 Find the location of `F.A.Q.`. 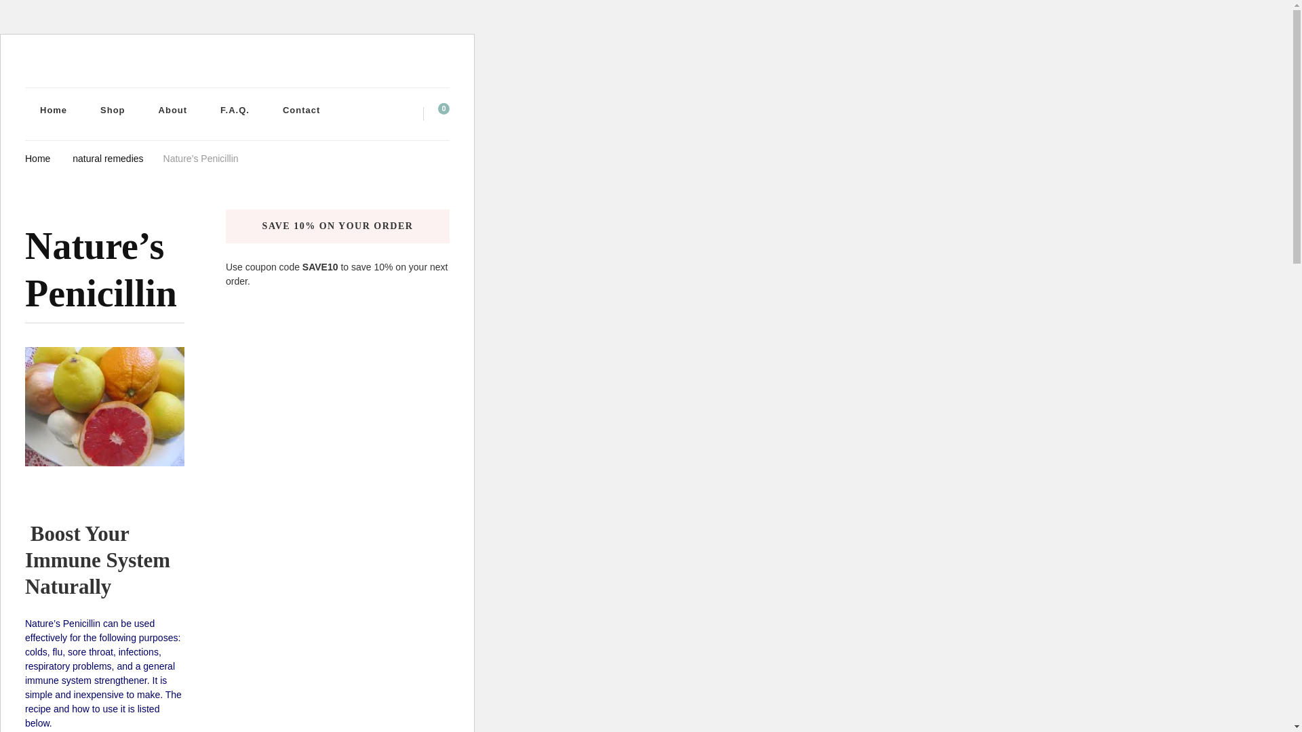

F.A.Q. is located at coordinates (235, 110).